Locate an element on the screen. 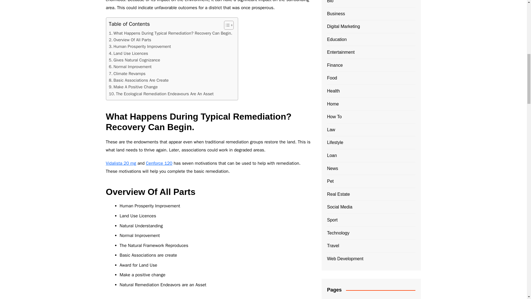  Basic Associations Are Create is located at coordinates (139, 80).